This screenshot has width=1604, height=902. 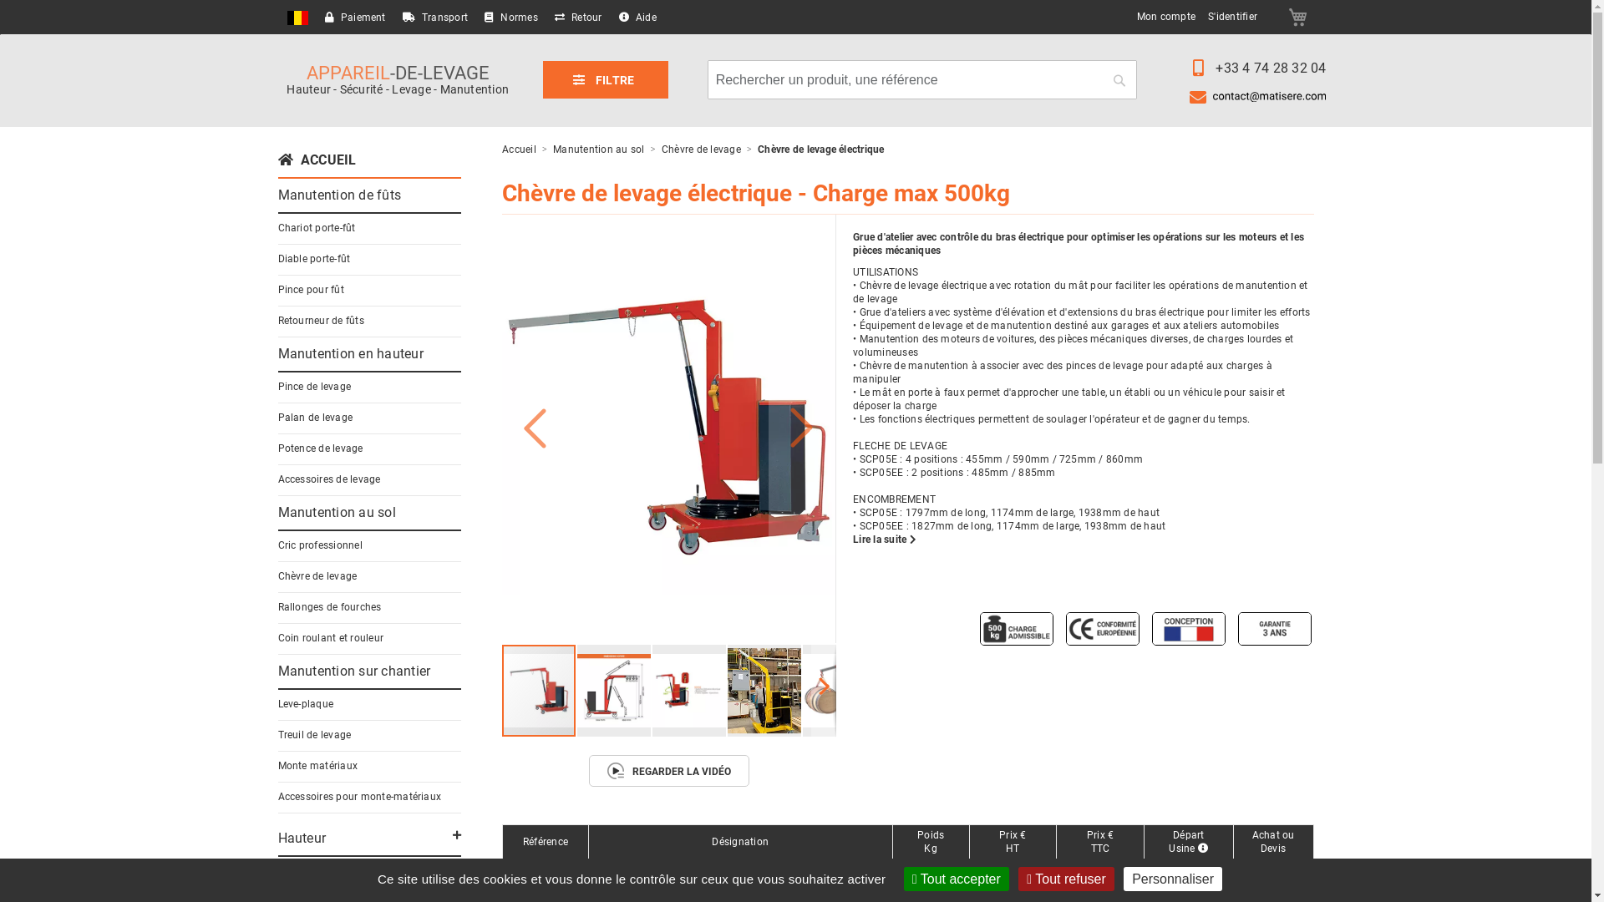 I want to click on FILTRE, so click(x=606, y=79).